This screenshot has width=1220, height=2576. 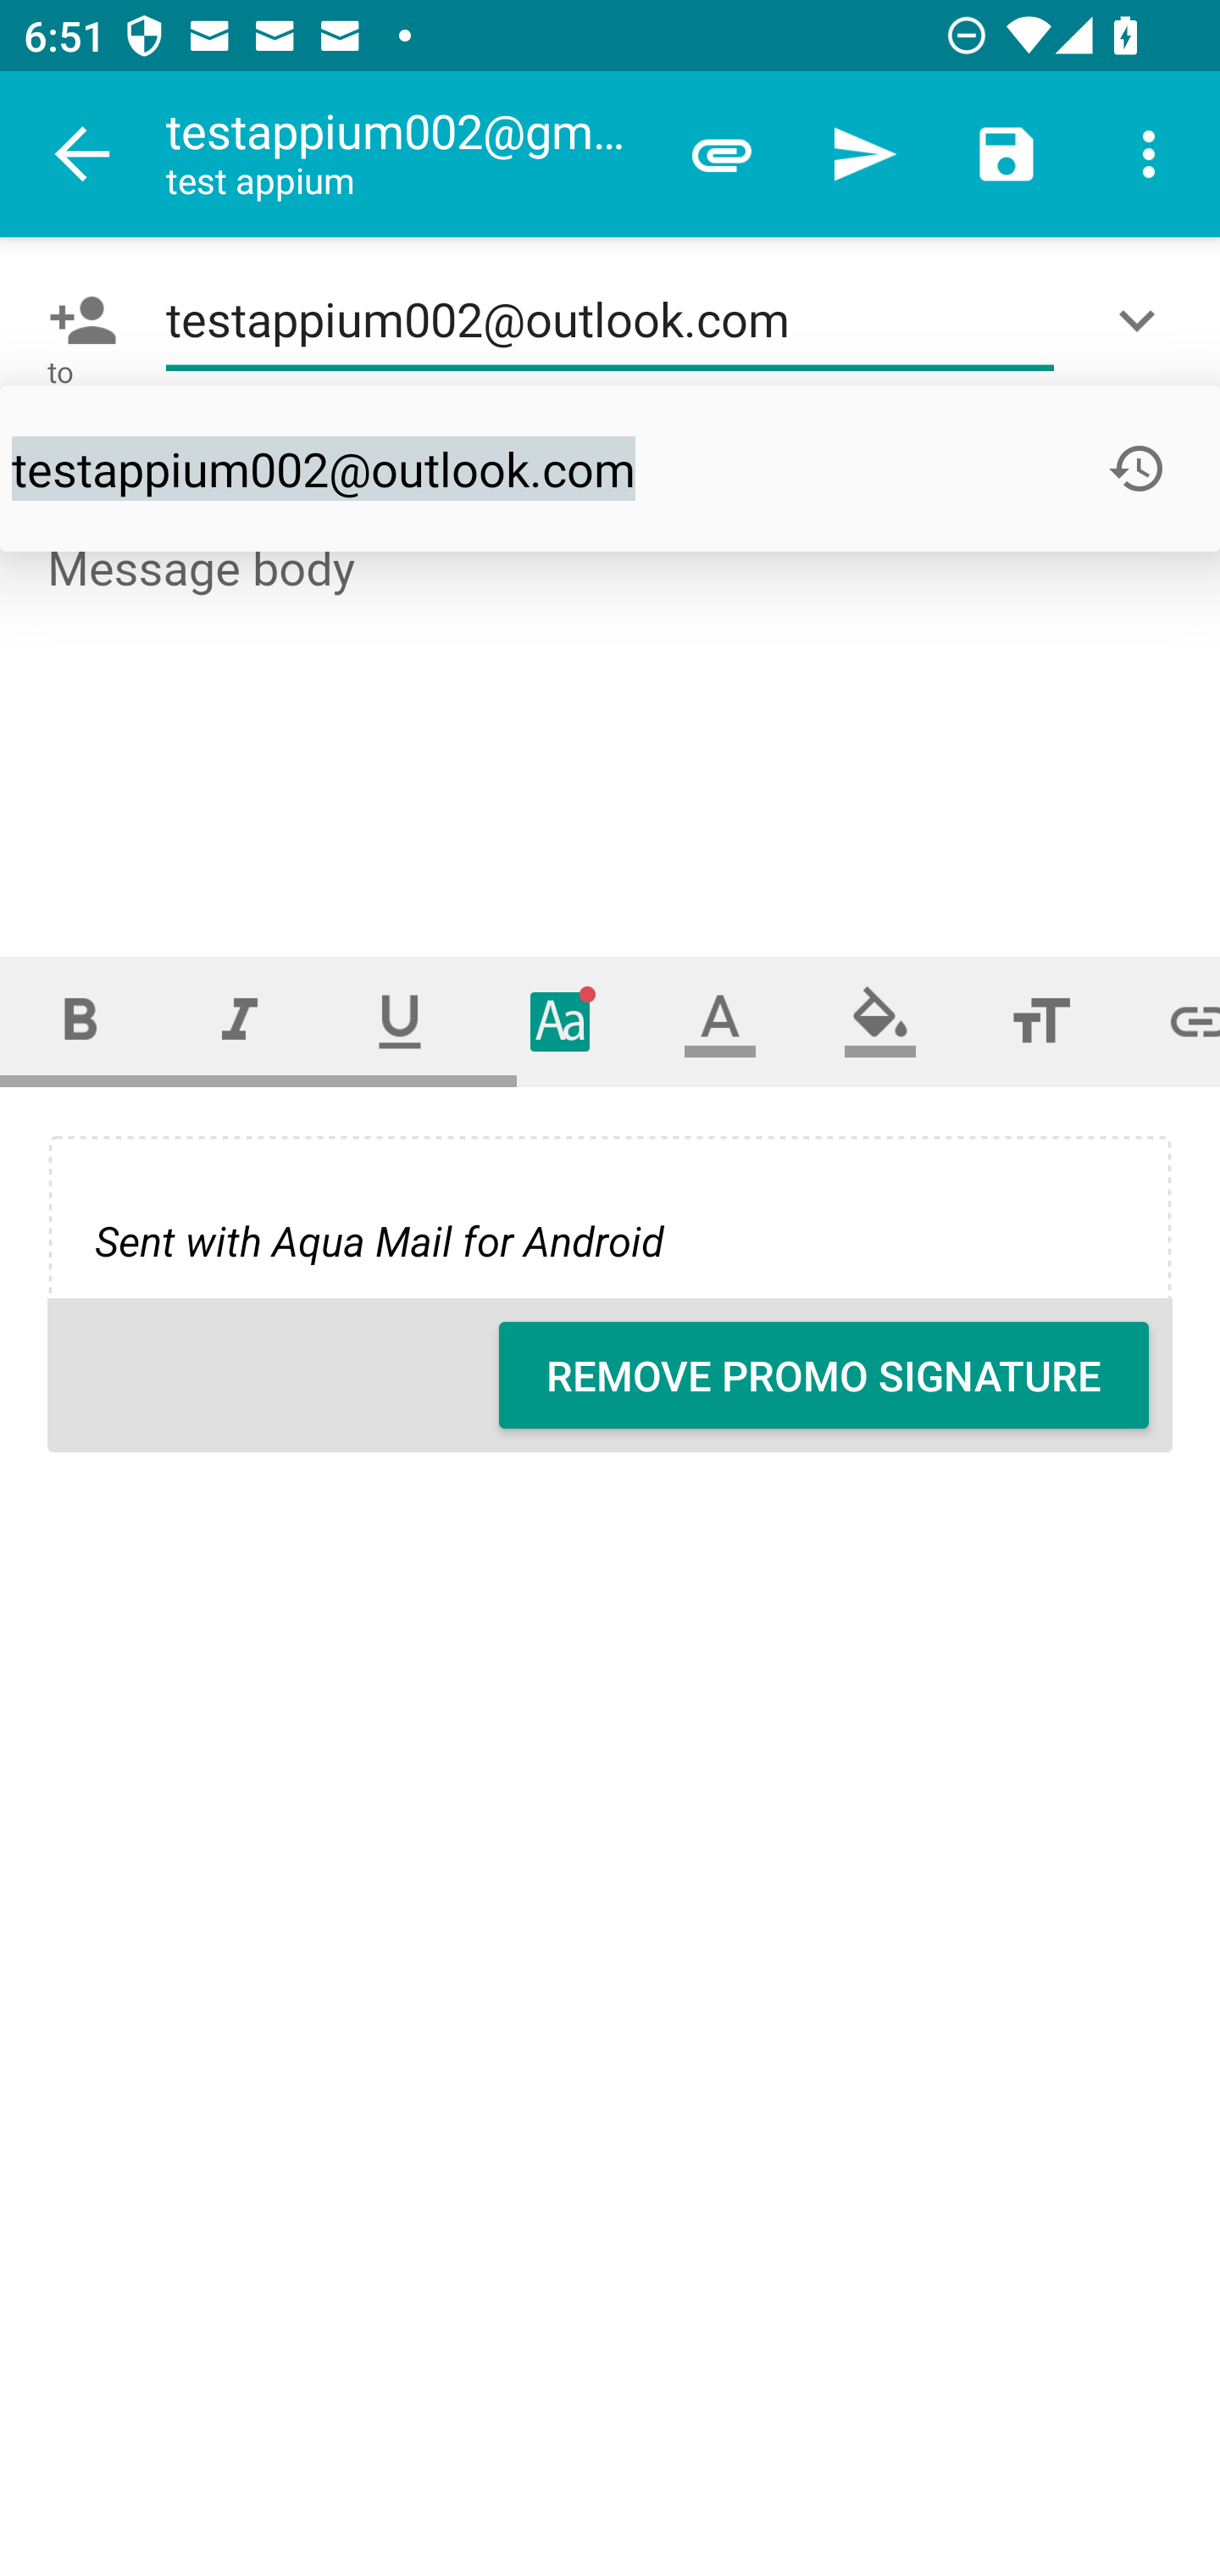 I want to click on Send, so click(x=864, y=154).